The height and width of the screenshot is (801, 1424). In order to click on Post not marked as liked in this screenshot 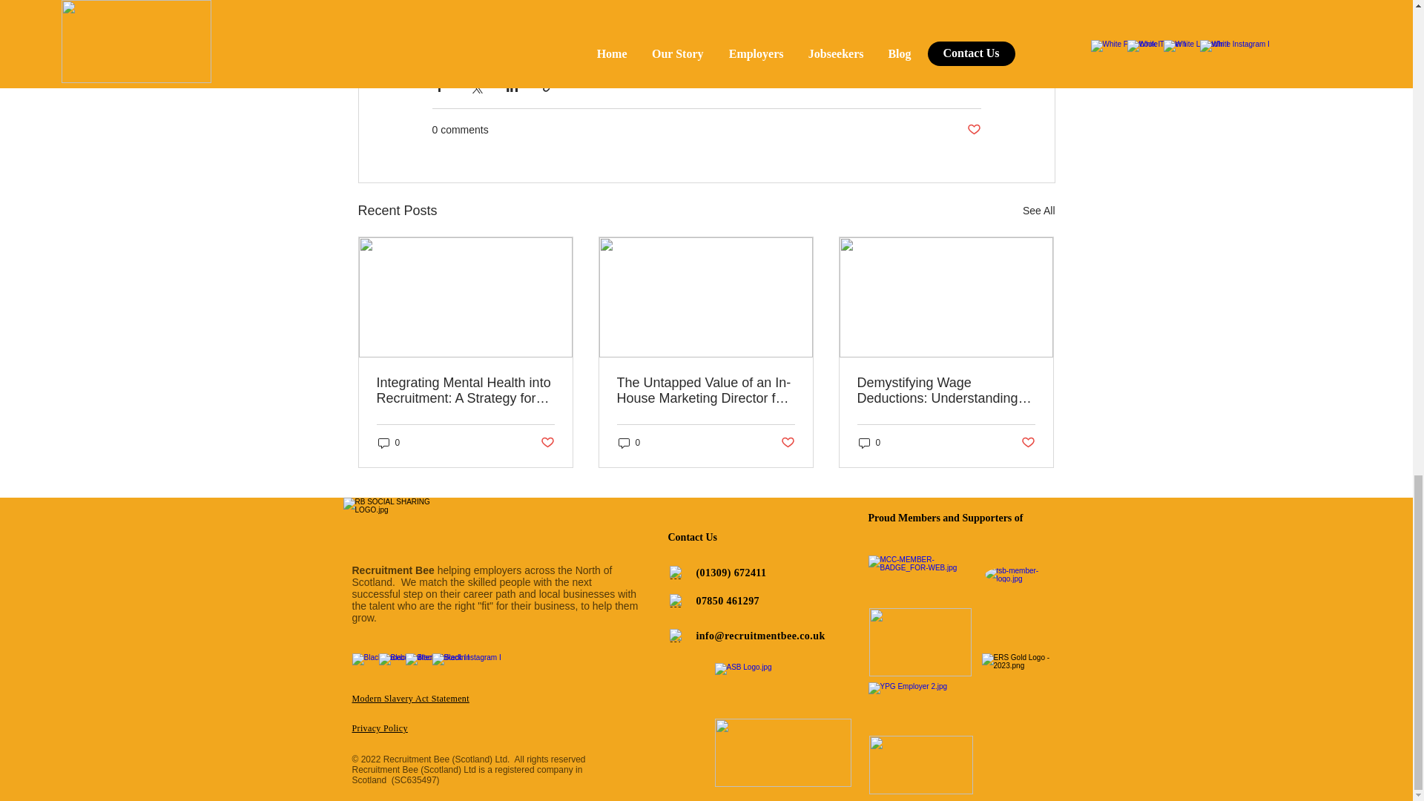, I will do `click(546, 444)`.